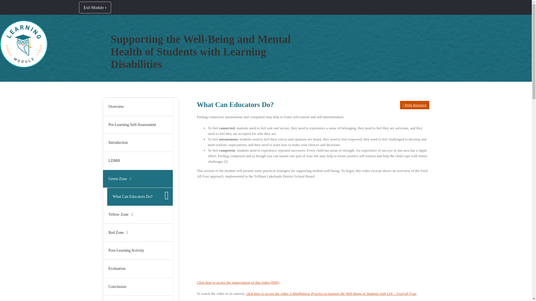  What do you see at coordinates (414, 105) in the screenshot?
I see `Print Resource` at bounding box center [414, 105].